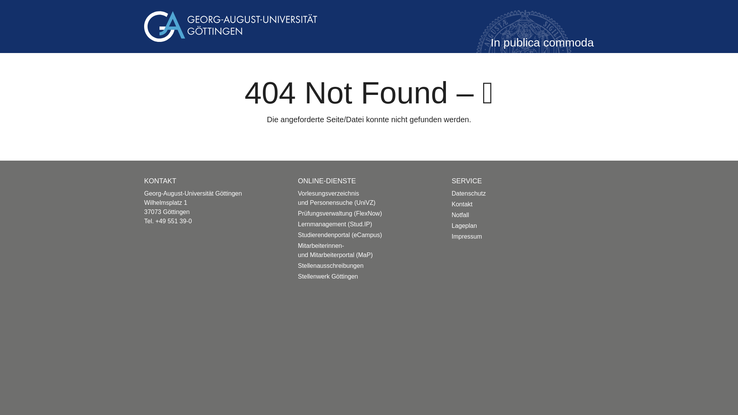 The height and width of the screenshot is (415, 738). I want to click on Impressum, so click(467, 236).